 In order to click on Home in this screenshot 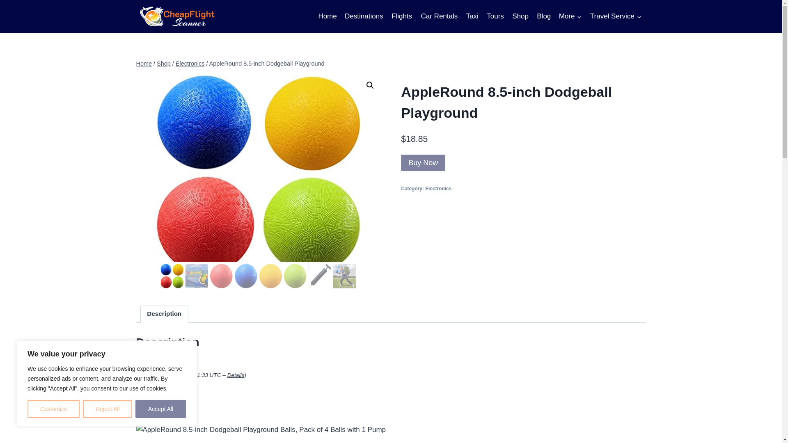, I will do `click(328, 16)`.